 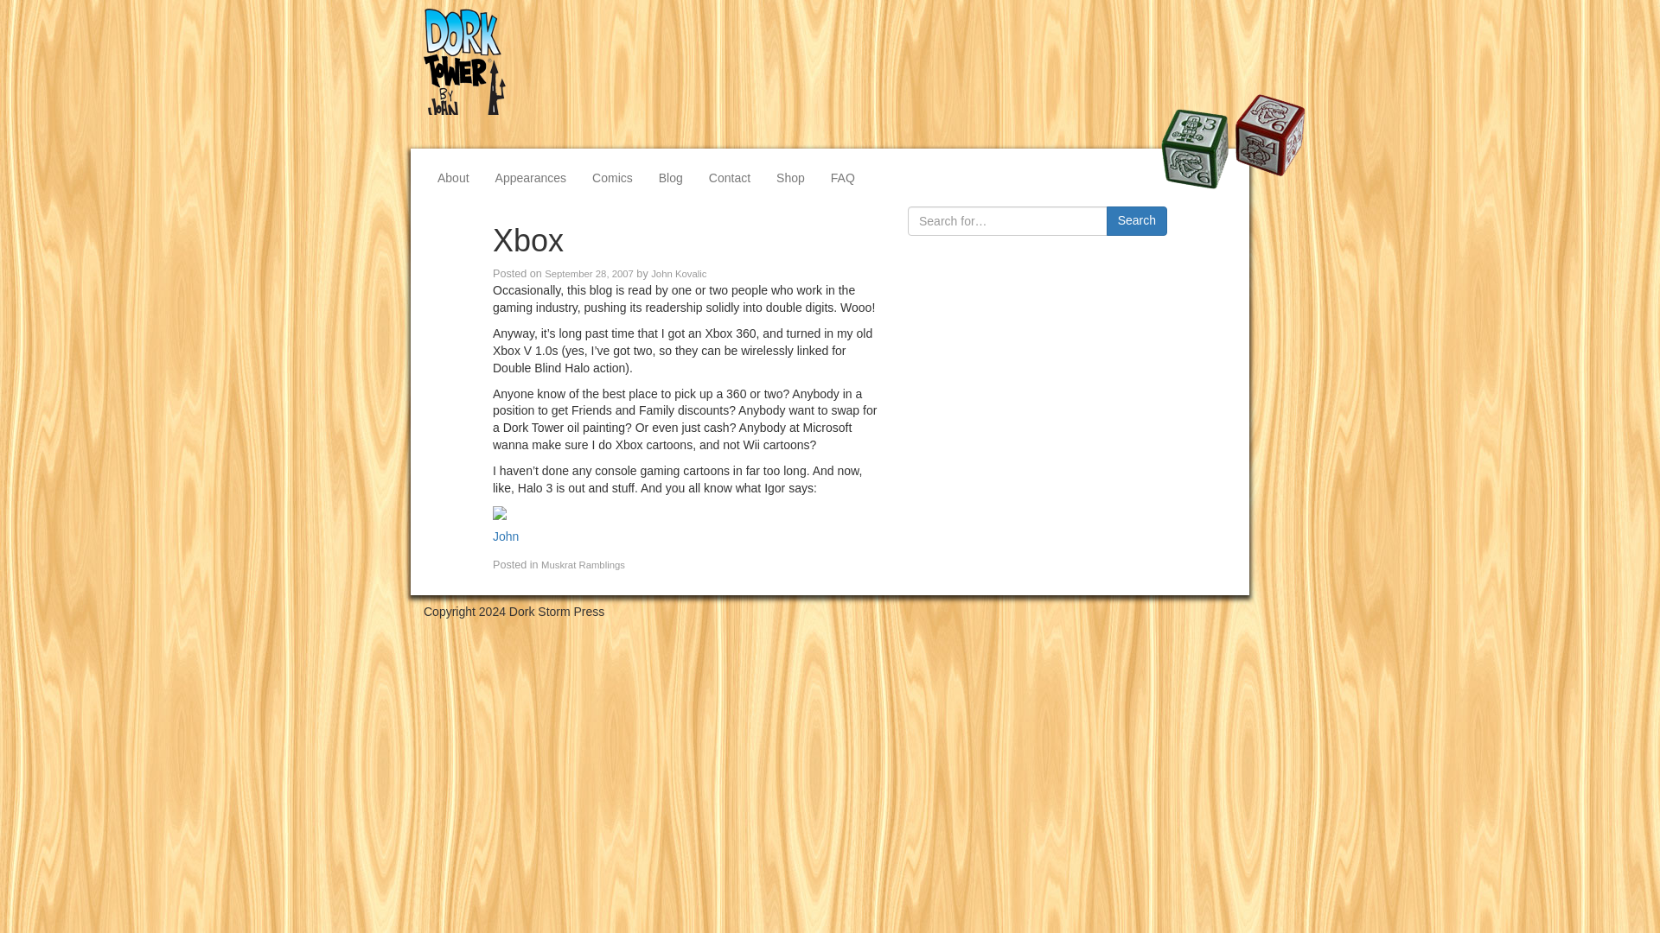 What do you see at coordinates (589, 273) in the screenshot?
I see `September 28, 2007` at bounding box center [589, 273].